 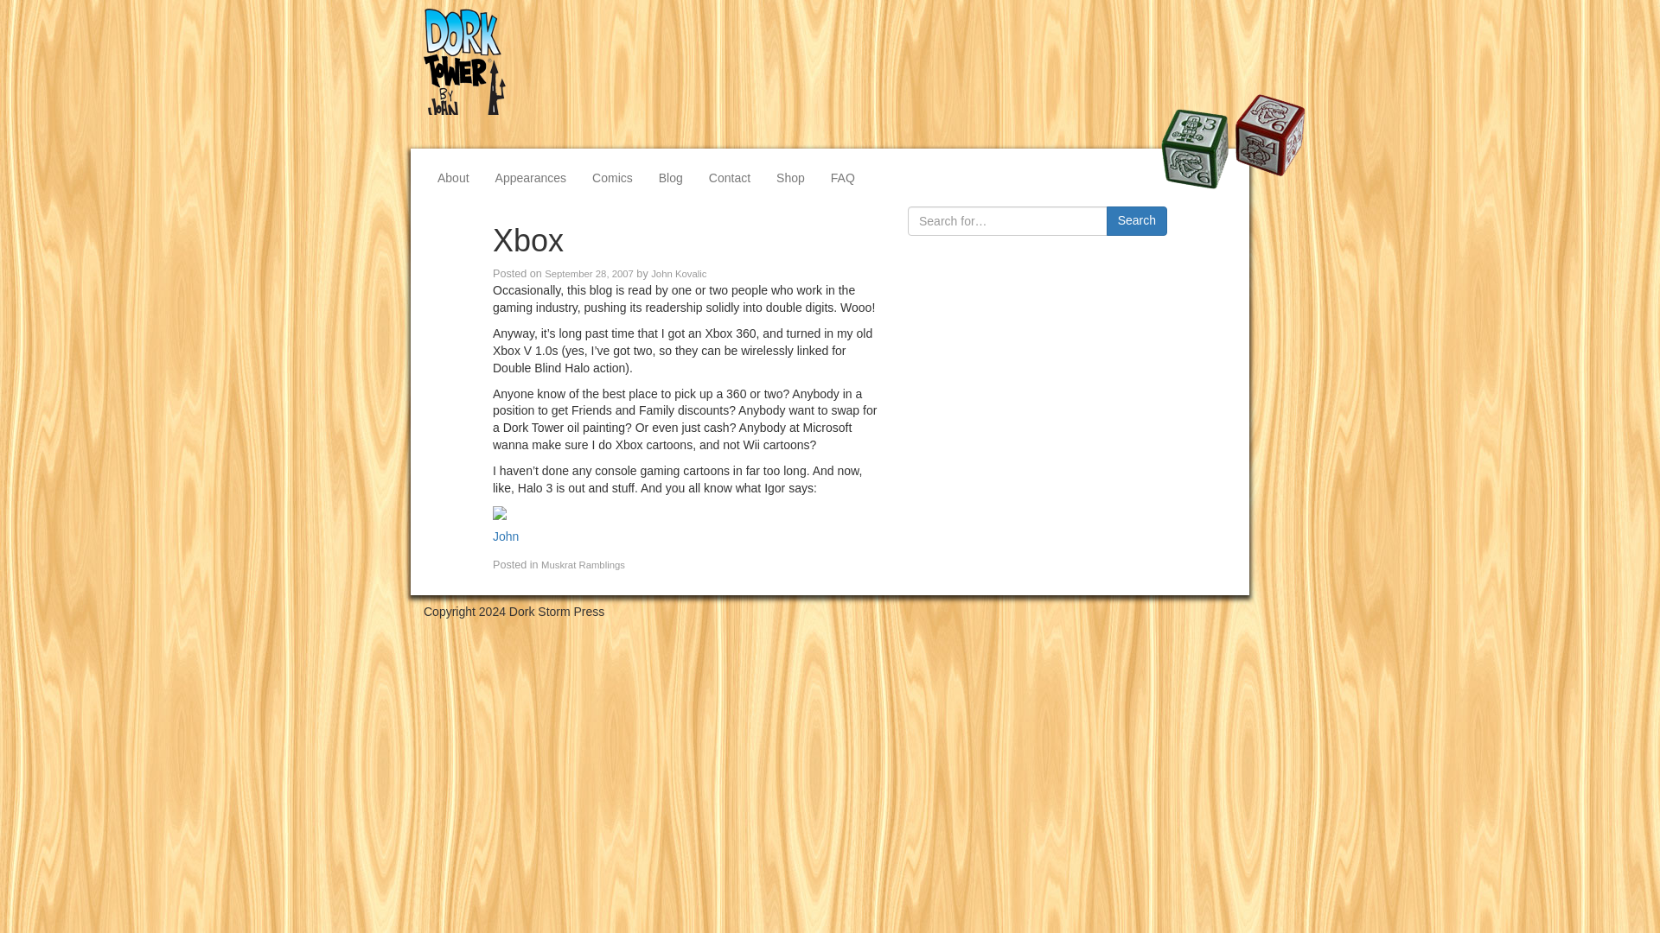 What do you see at coordinates (589, 273) in the screenshot?
I see `September 28, 2007` at bounding box center [589, 273].